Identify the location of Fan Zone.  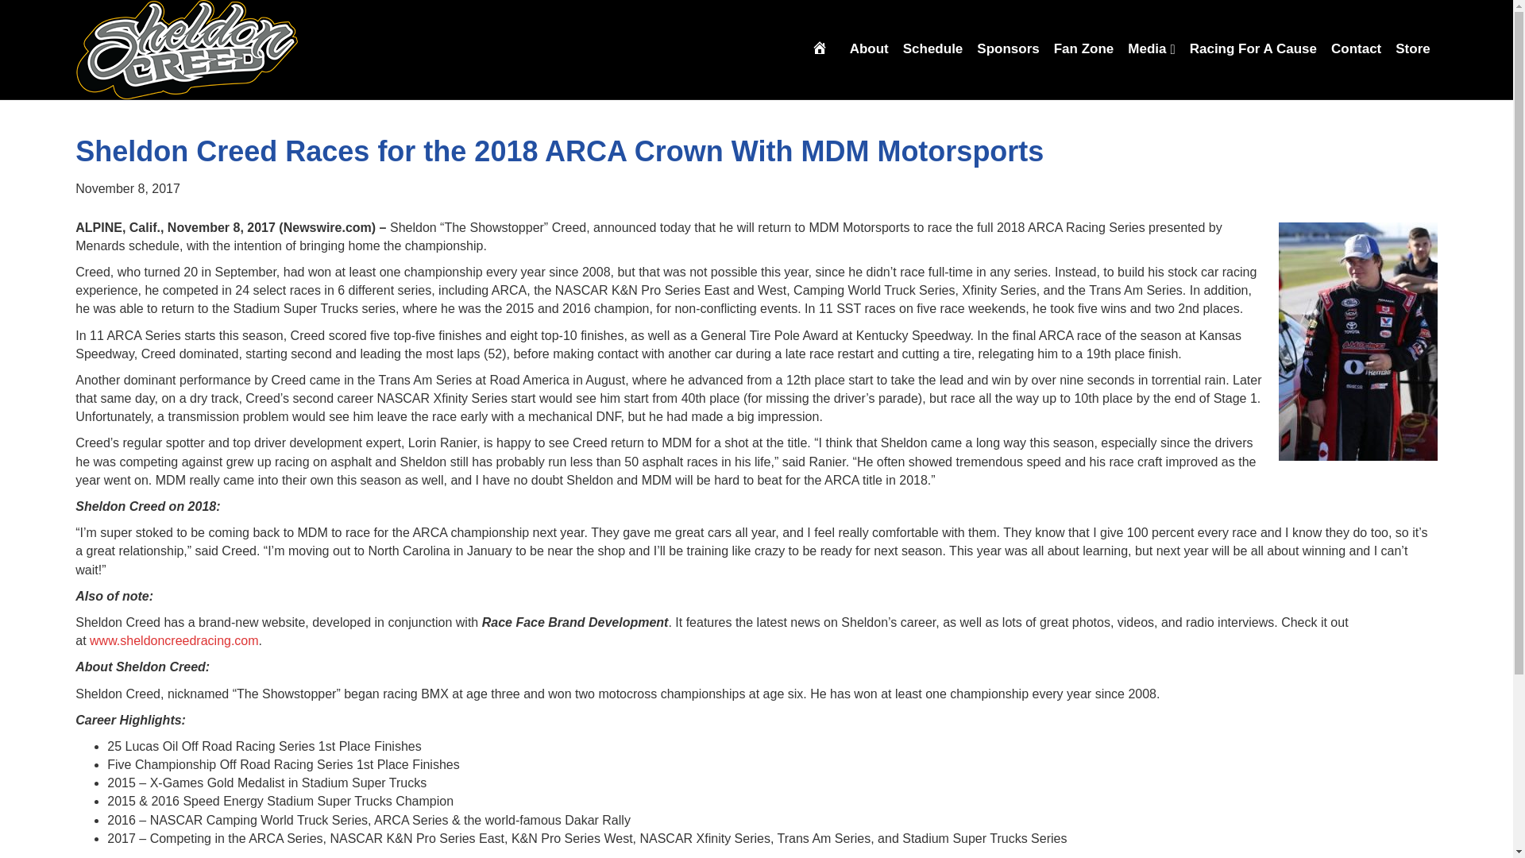
(1083, 48).